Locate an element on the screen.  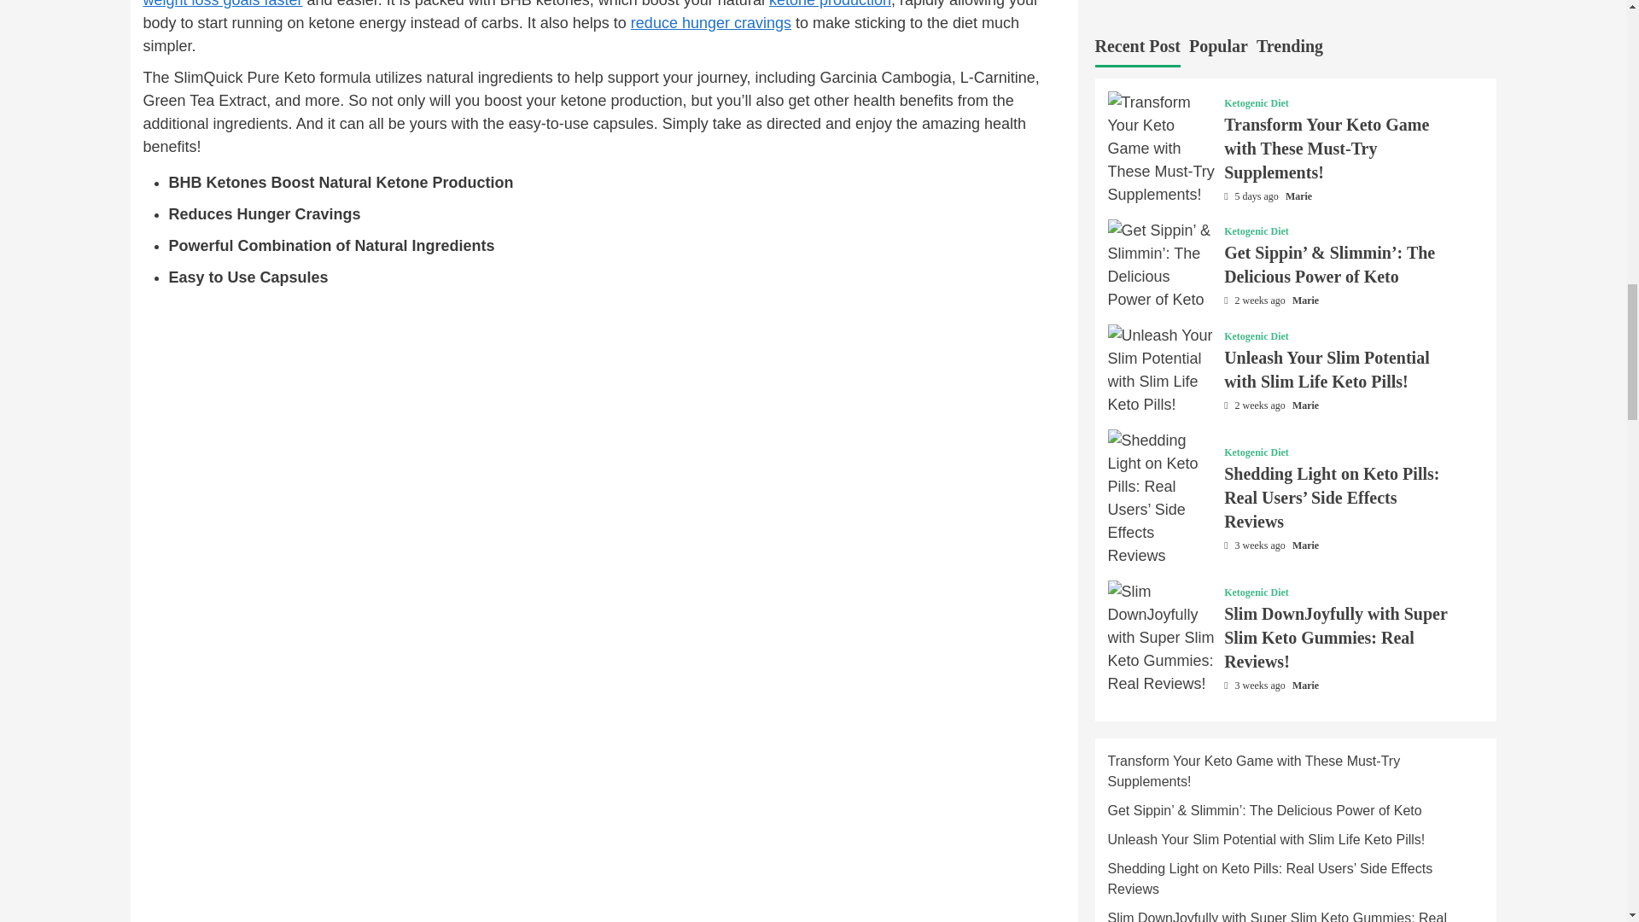
ketone production is located at coordinates (830, 3).